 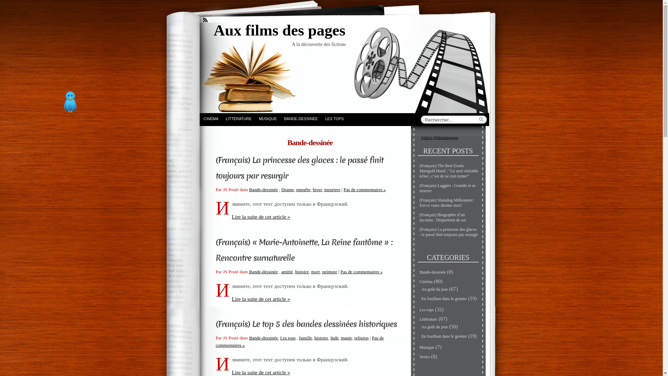 What do you see at coordinates (332, 189) in the screenshot?
I see `meurtres` at bounding box center [332, 189].